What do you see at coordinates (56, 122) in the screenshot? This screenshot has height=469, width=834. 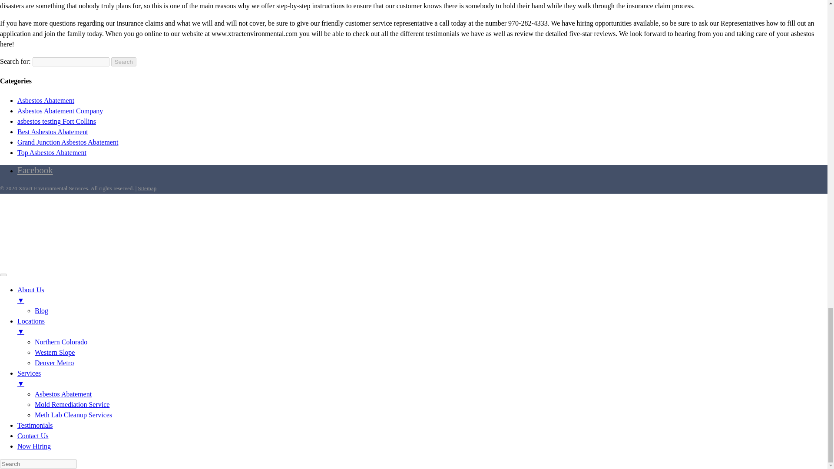 I see `asbestos testing Fort Collins` at bounding box center [56, 122].